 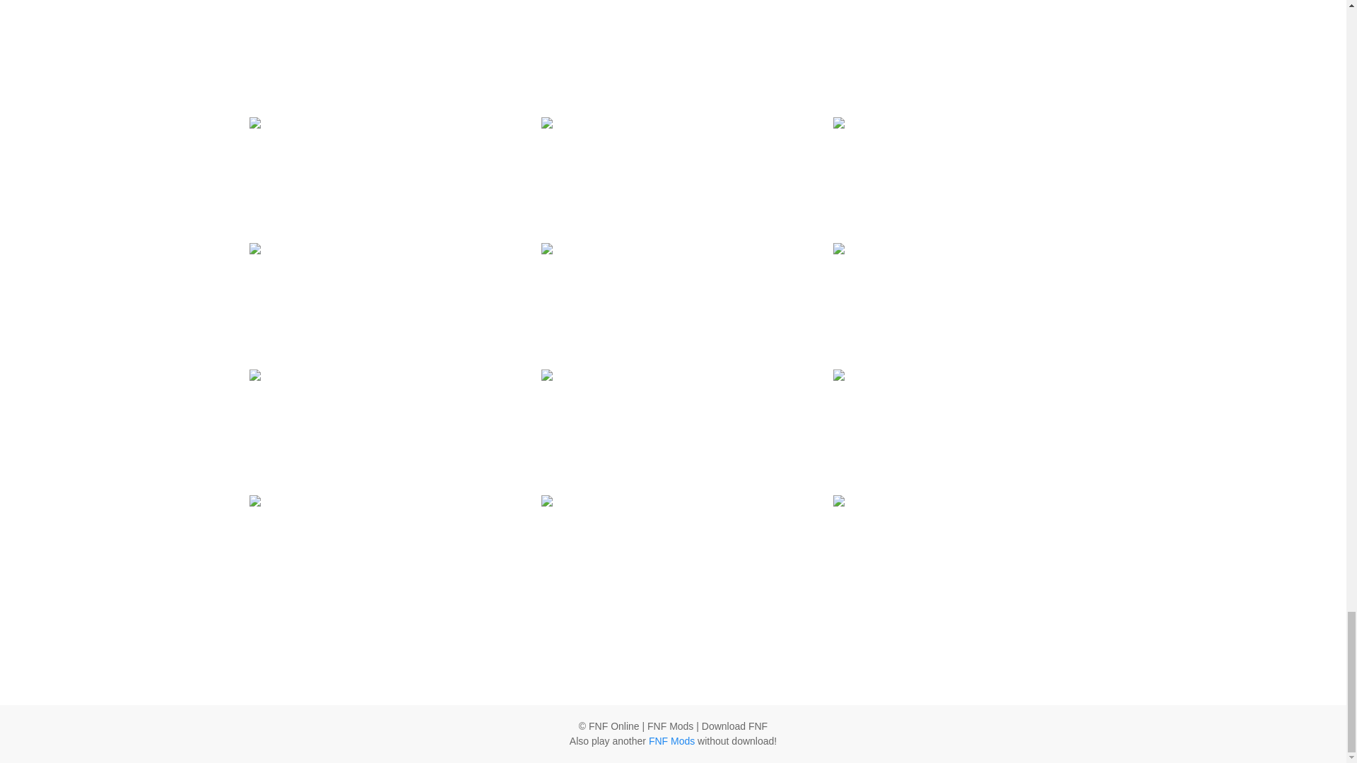 What do you see at coordinates (673, 285) in the screenshot?
I see `Friday Night Funkin: vs The Hacker Man` at bounding box center [673, 285].